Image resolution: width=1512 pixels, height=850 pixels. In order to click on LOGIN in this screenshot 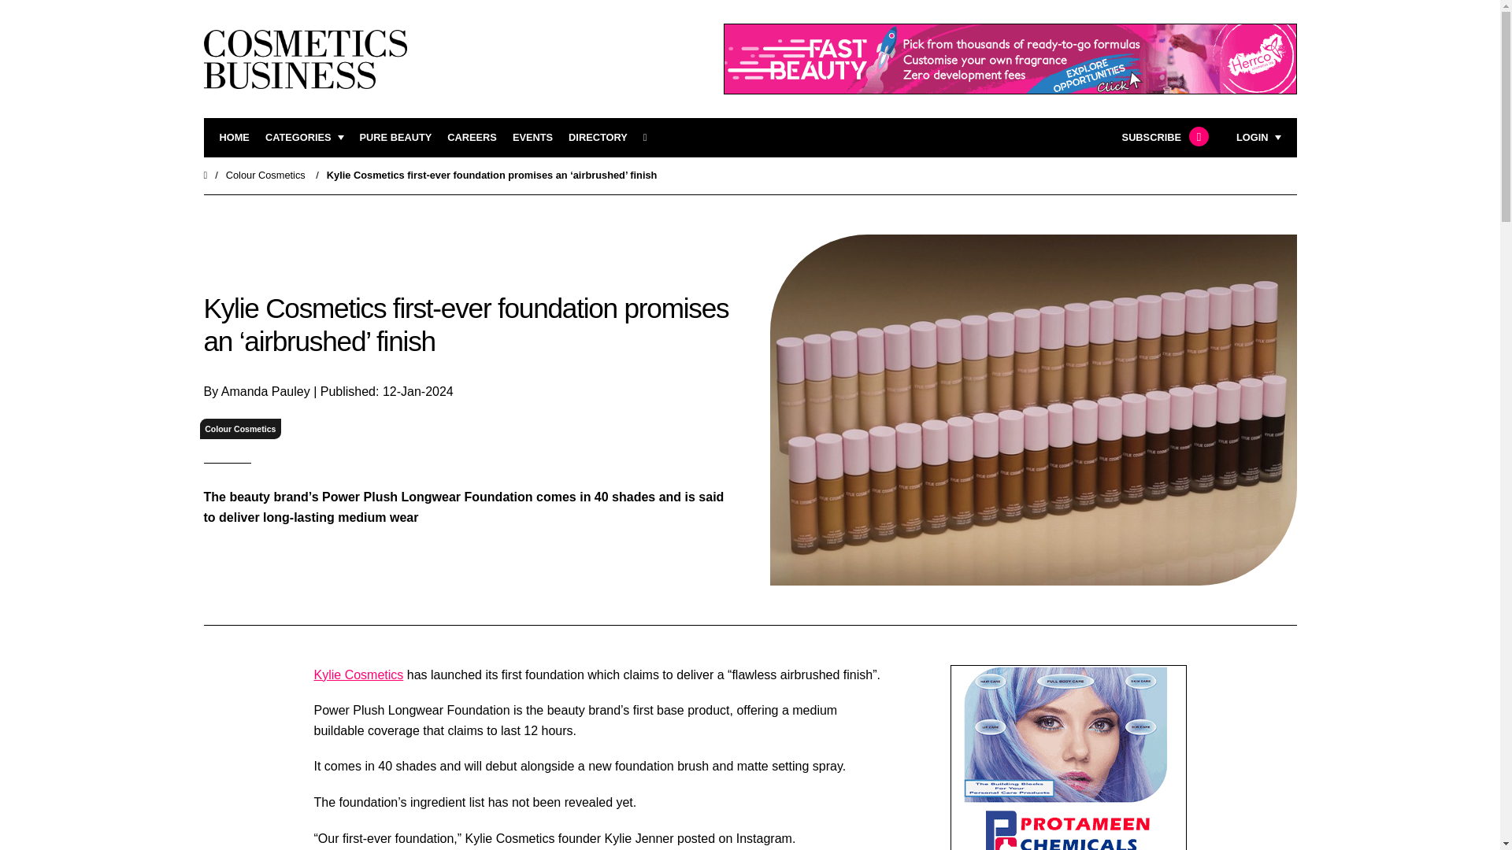, I will do `click(1258, 138)`.